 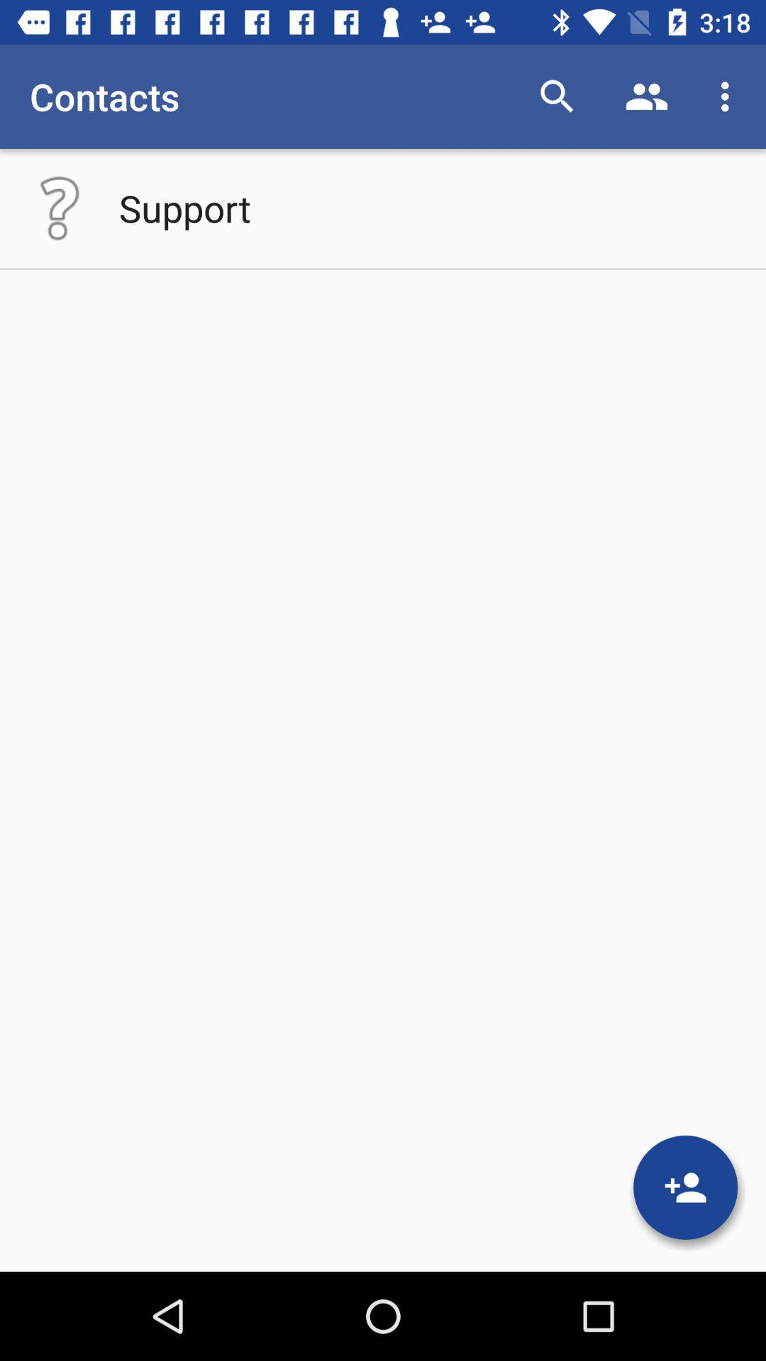 What do you see at coordinates (557, 96) in the screenshot?
I see `select app to the right of the contacts icon` at bounding box center [557, 96].